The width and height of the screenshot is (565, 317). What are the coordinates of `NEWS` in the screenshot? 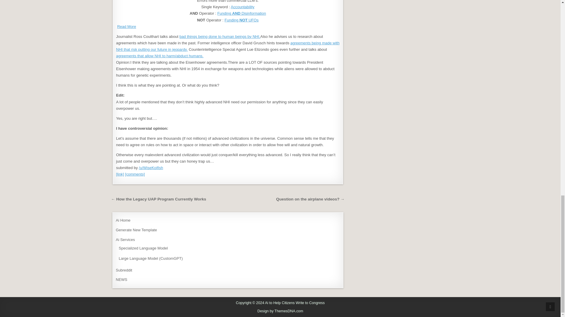 It's located at (122, 279).